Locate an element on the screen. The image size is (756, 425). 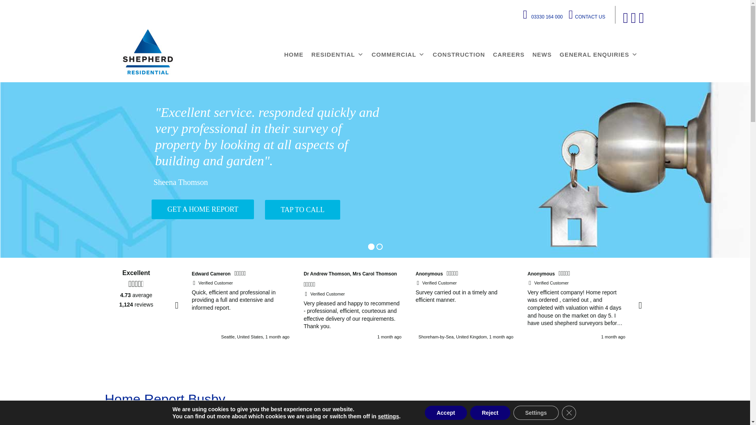
HOME is located at coordinates (294, 54).